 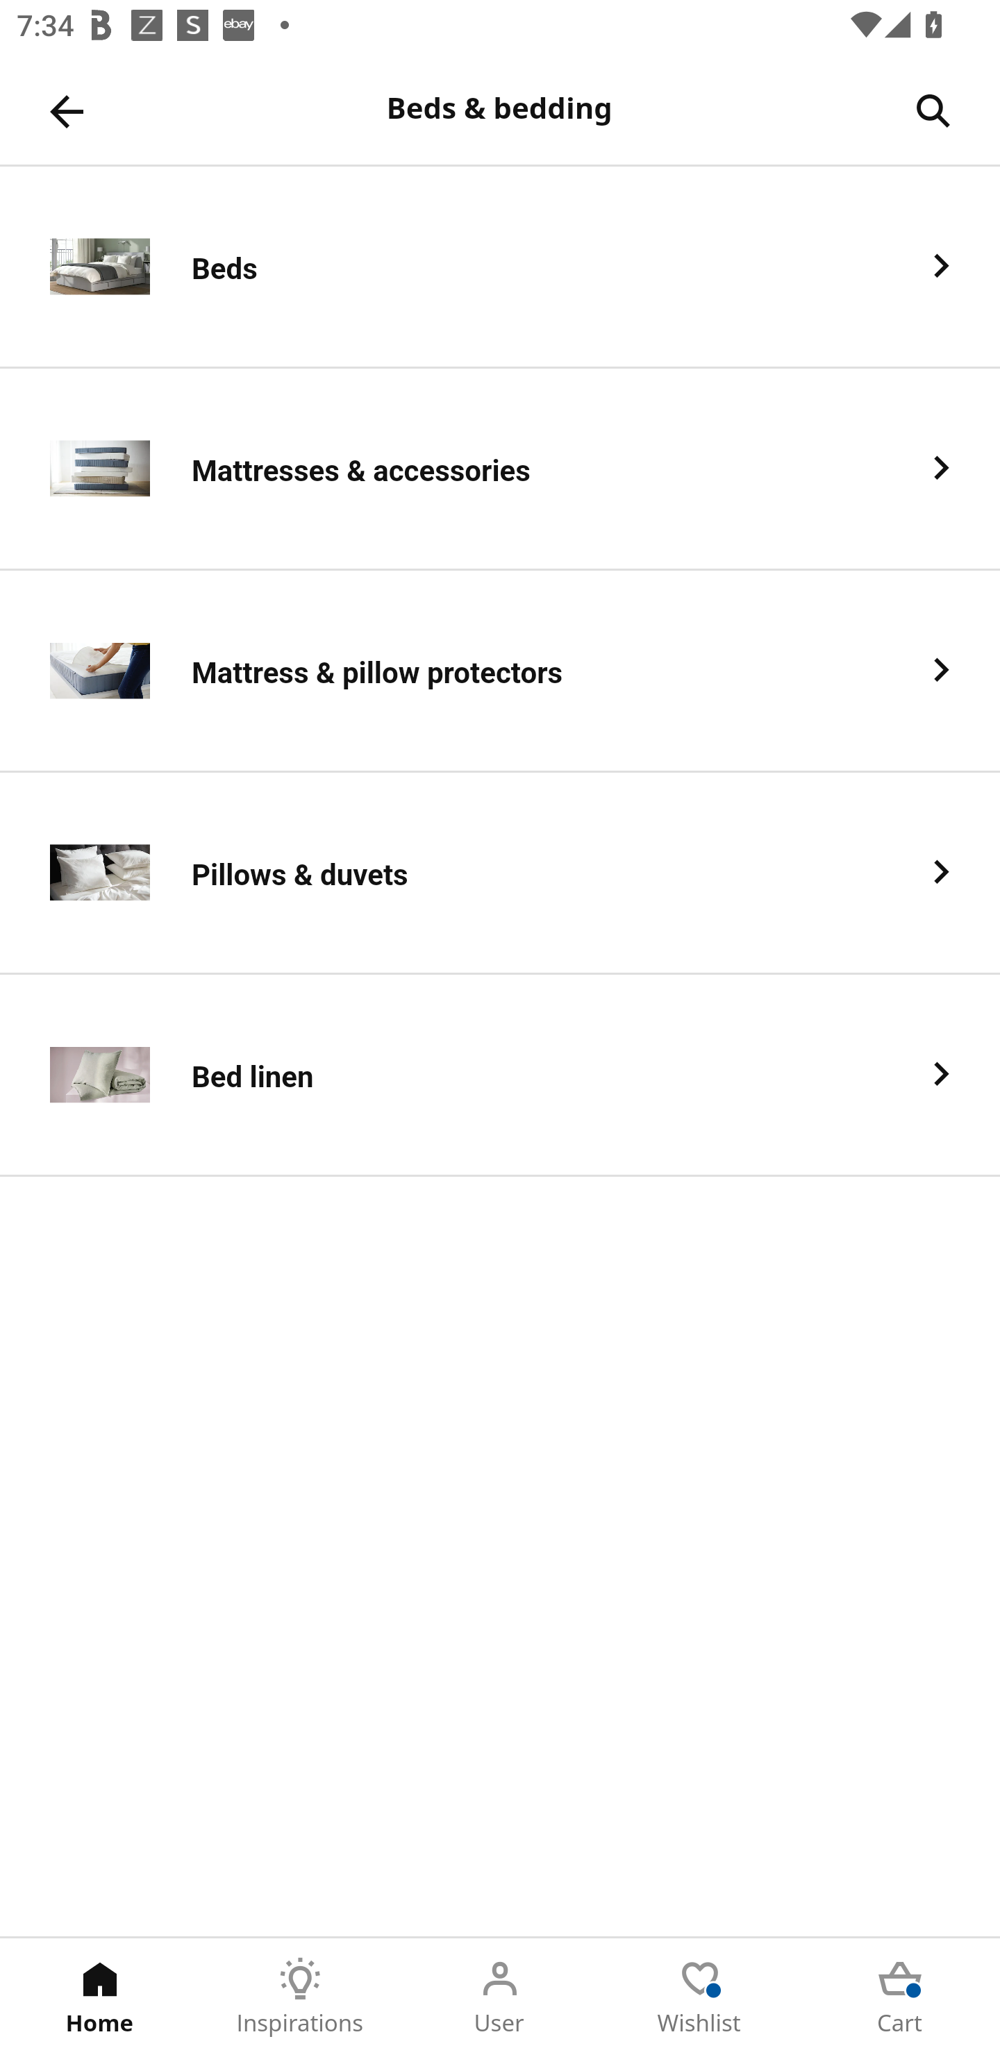 I want to click on User
Tab 3 of 5, so click(x=500, y=1997).